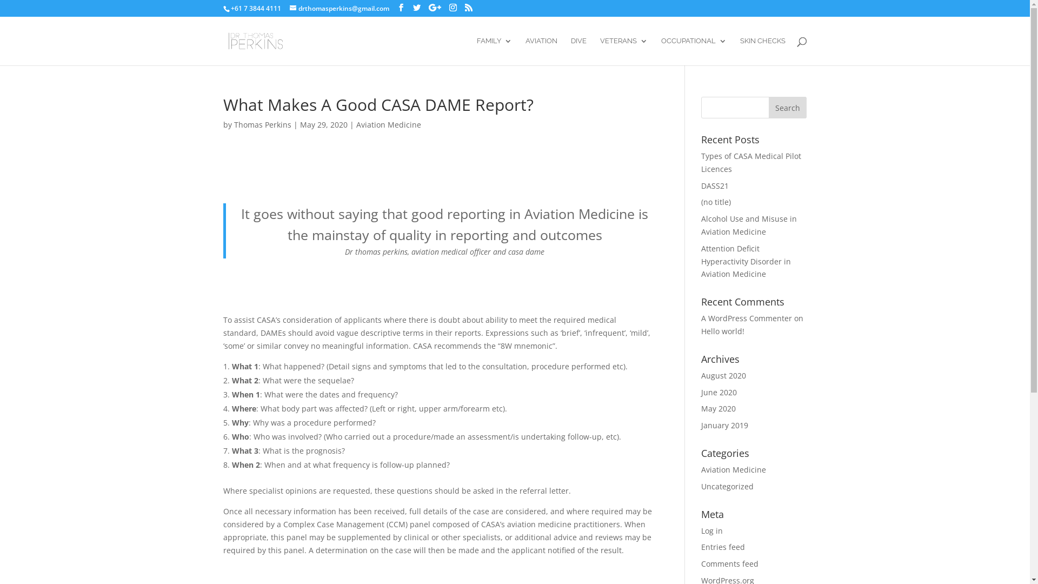  Describe the element at coordinates (718, 409) in the screenshot. I see `May 2020` at that location.